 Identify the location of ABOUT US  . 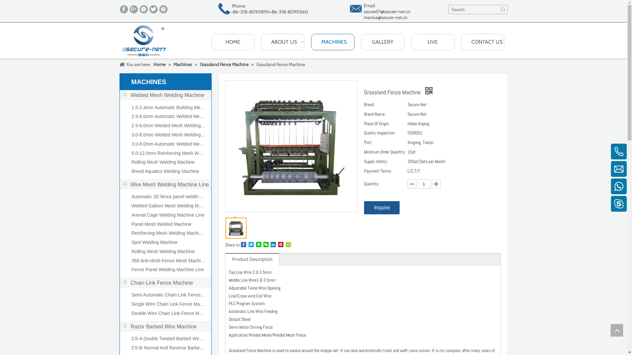
(283, 42).